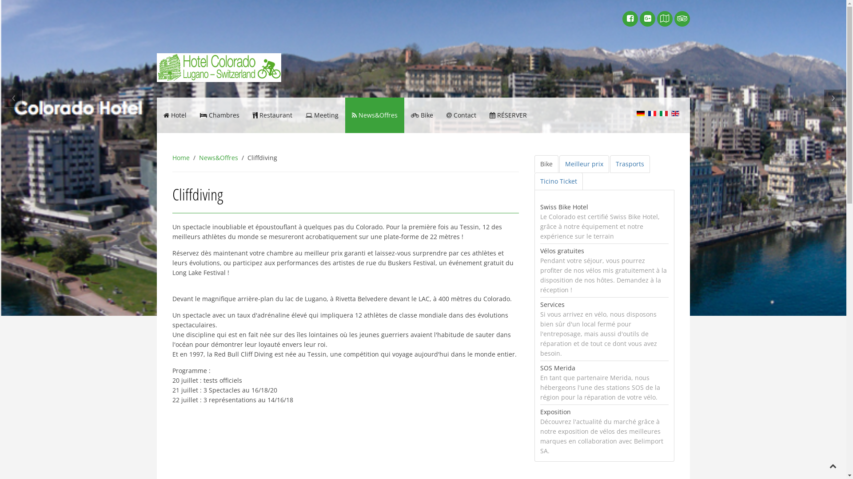  Describe the element at coordinates (422, 115) in the screenshot. I see `Bike` at that location.